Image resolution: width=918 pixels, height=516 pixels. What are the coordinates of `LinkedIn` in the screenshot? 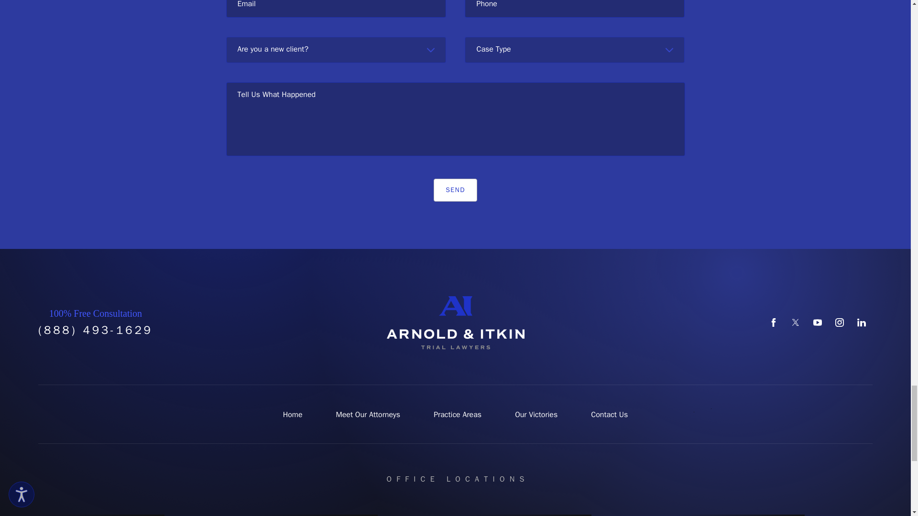 It's located at (862, 322).